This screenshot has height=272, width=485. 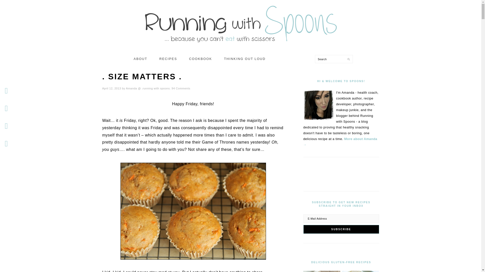 What do you see at coordinates (181, 88) in the screenshot?
I see `94 Comments` at bounding box center [181, 88].